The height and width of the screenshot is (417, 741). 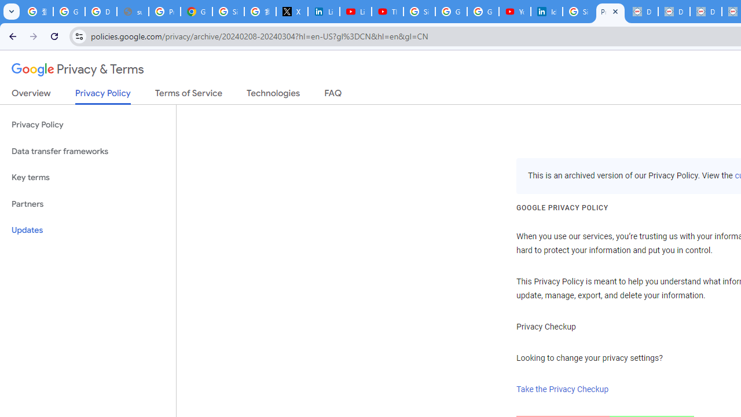 I want to click on LinkedIn - YouTube, so click(x=355, y=12).